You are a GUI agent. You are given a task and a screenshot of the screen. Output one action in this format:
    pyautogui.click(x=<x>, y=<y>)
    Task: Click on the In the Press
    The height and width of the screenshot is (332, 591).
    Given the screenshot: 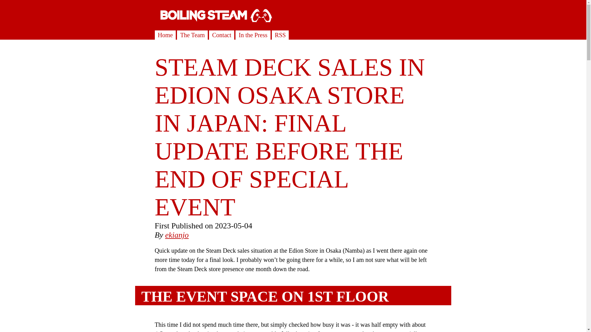 What is the action you would take?
    pyautogui.click(x=253, y=35)
    